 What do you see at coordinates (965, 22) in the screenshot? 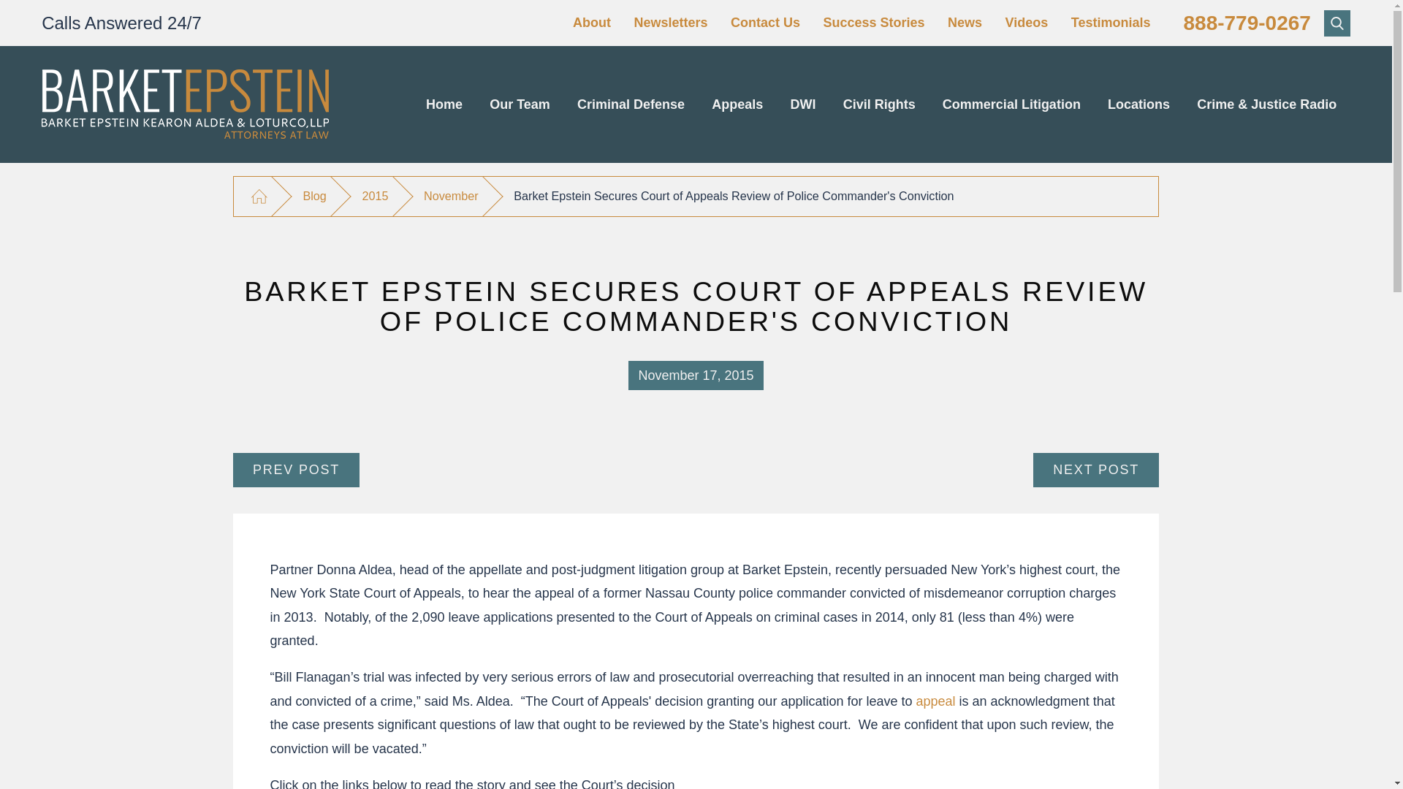
I see `News` at bounding box center [965, 22].